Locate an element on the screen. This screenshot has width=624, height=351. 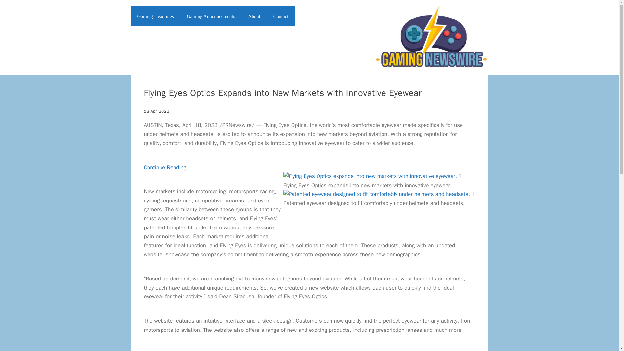
Contact is located at coordinates (281, 16).